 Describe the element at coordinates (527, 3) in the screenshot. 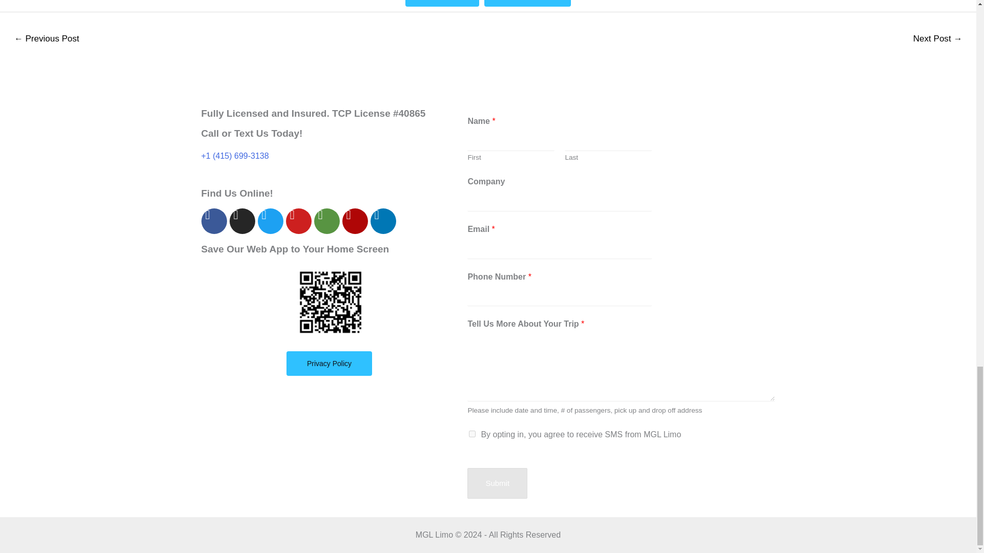

I see `Call or Text us` at that location.